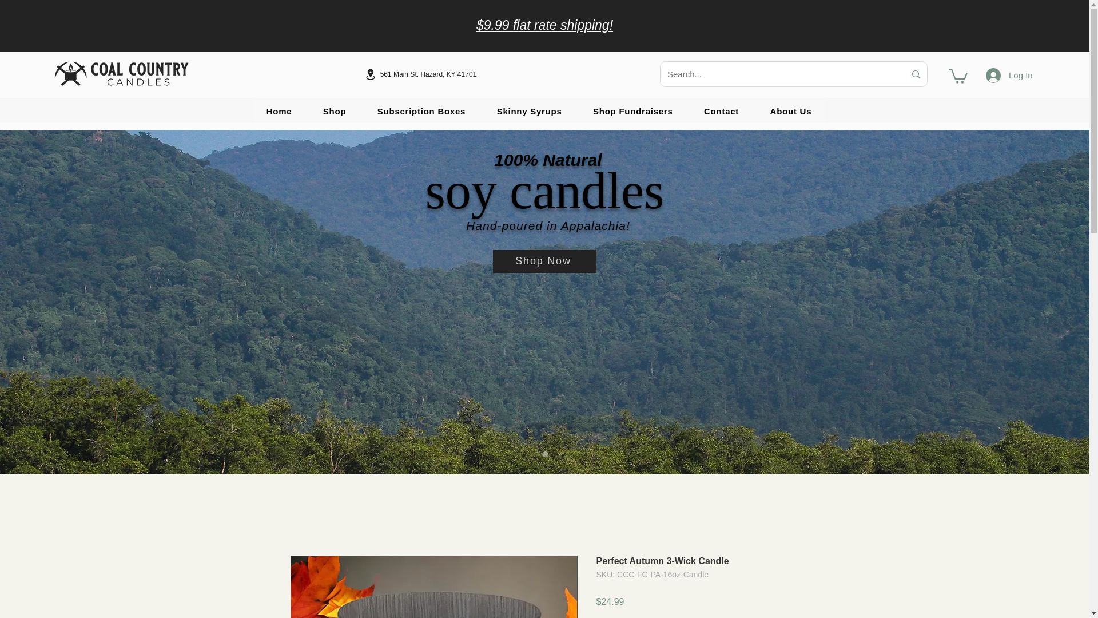  What do you see at coordinates (993, 76) in the screenshot?
I see `Log In` at bounding box center [993, 76].